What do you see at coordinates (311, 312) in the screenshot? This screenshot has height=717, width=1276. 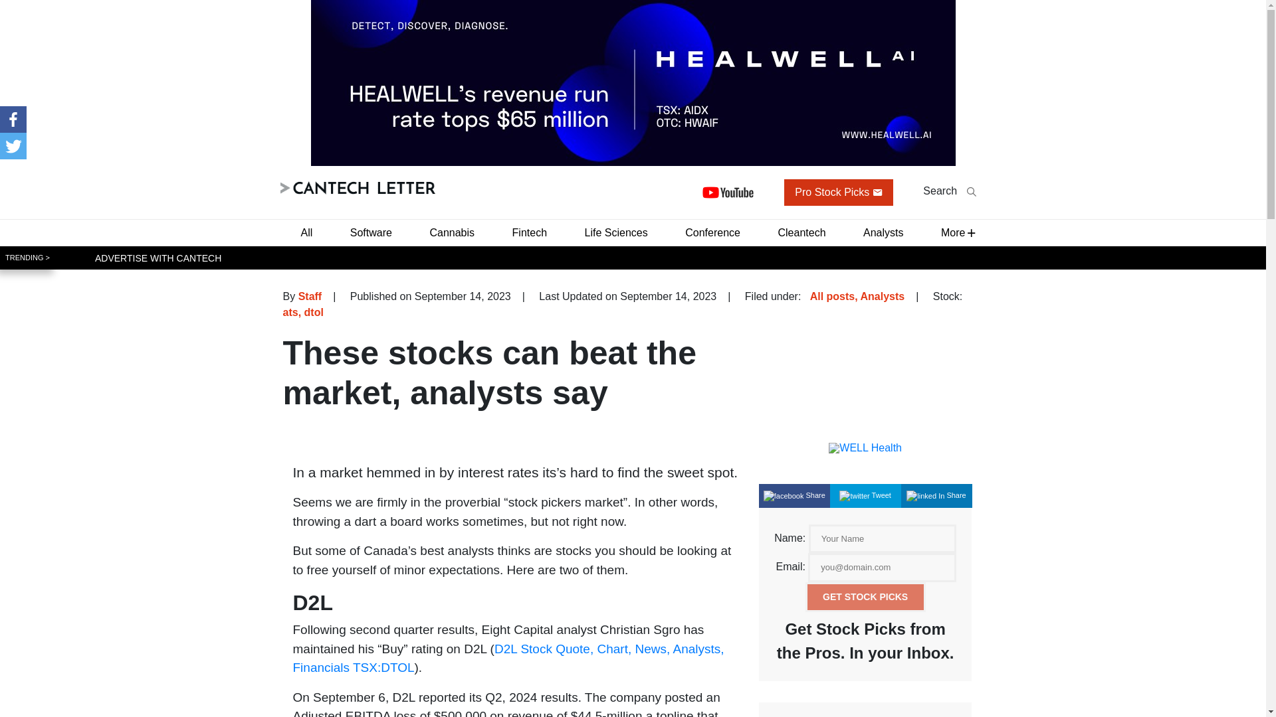 I see `dtol` at bounding box center [311, 312].